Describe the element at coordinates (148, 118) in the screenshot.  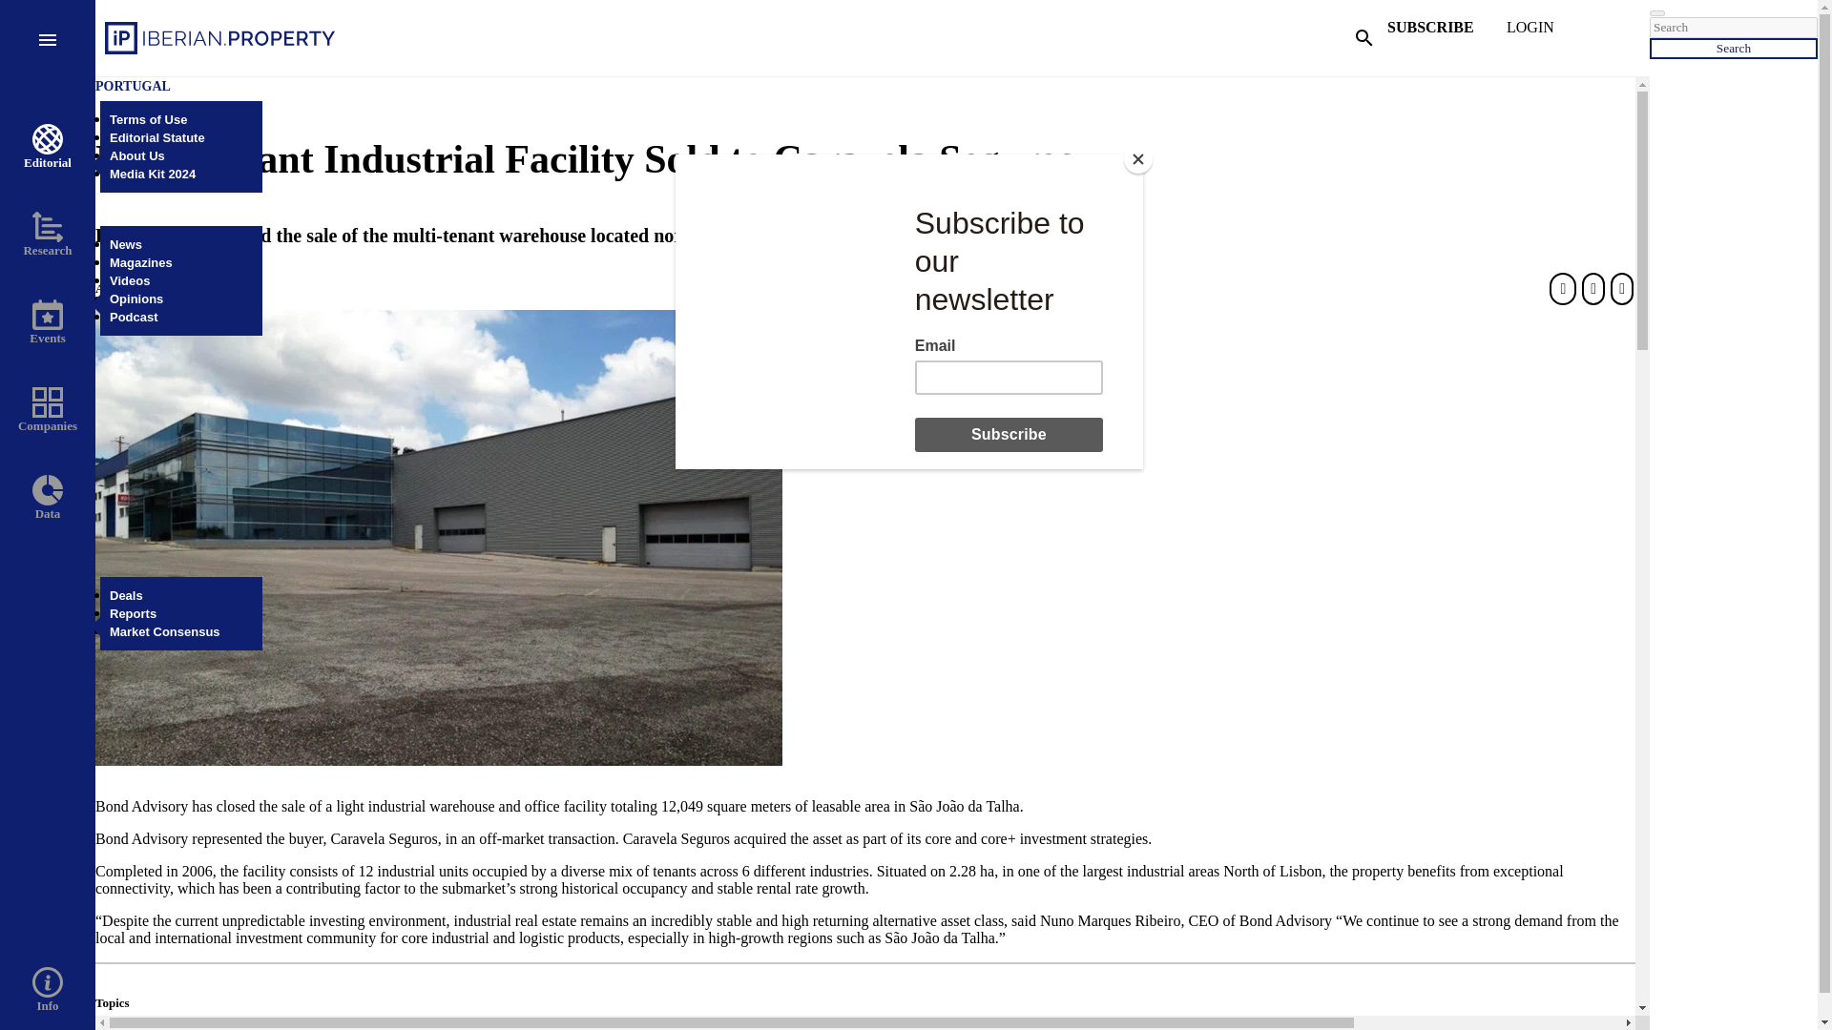
I see `Terms of Use` at that location.